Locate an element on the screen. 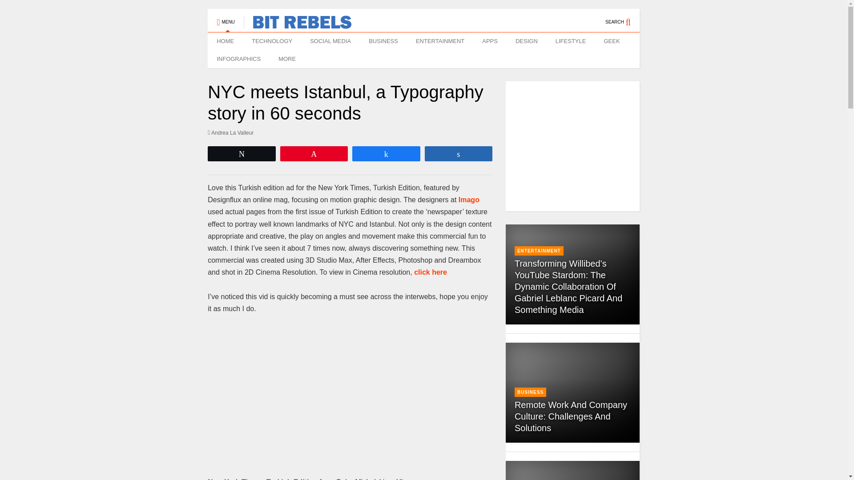  Andrea La Valleur is located at coordinates (230, 132).